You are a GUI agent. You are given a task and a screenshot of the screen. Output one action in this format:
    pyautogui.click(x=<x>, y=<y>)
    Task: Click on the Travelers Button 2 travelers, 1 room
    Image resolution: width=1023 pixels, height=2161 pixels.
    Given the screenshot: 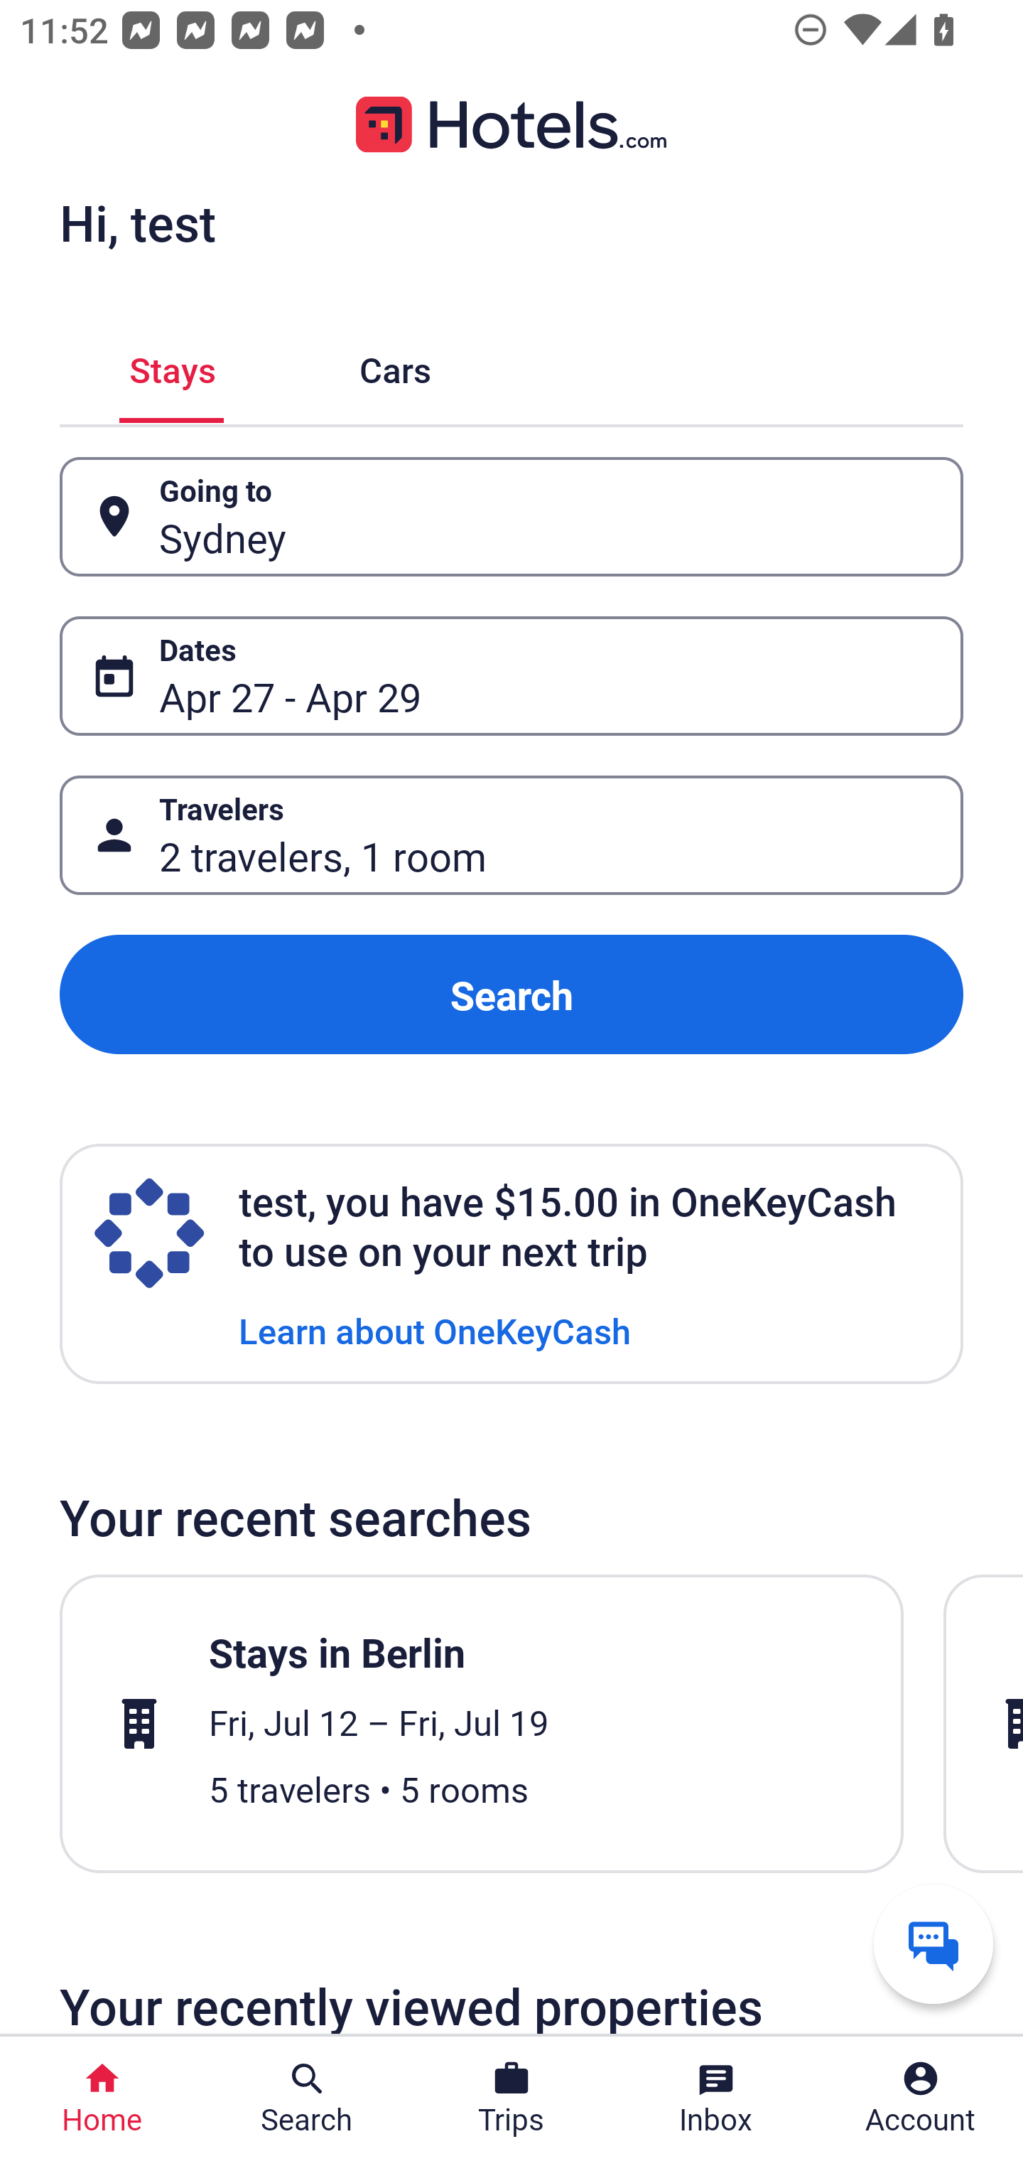 What is the action you would take?
    pyautogui.click(x=511, y=835)
    